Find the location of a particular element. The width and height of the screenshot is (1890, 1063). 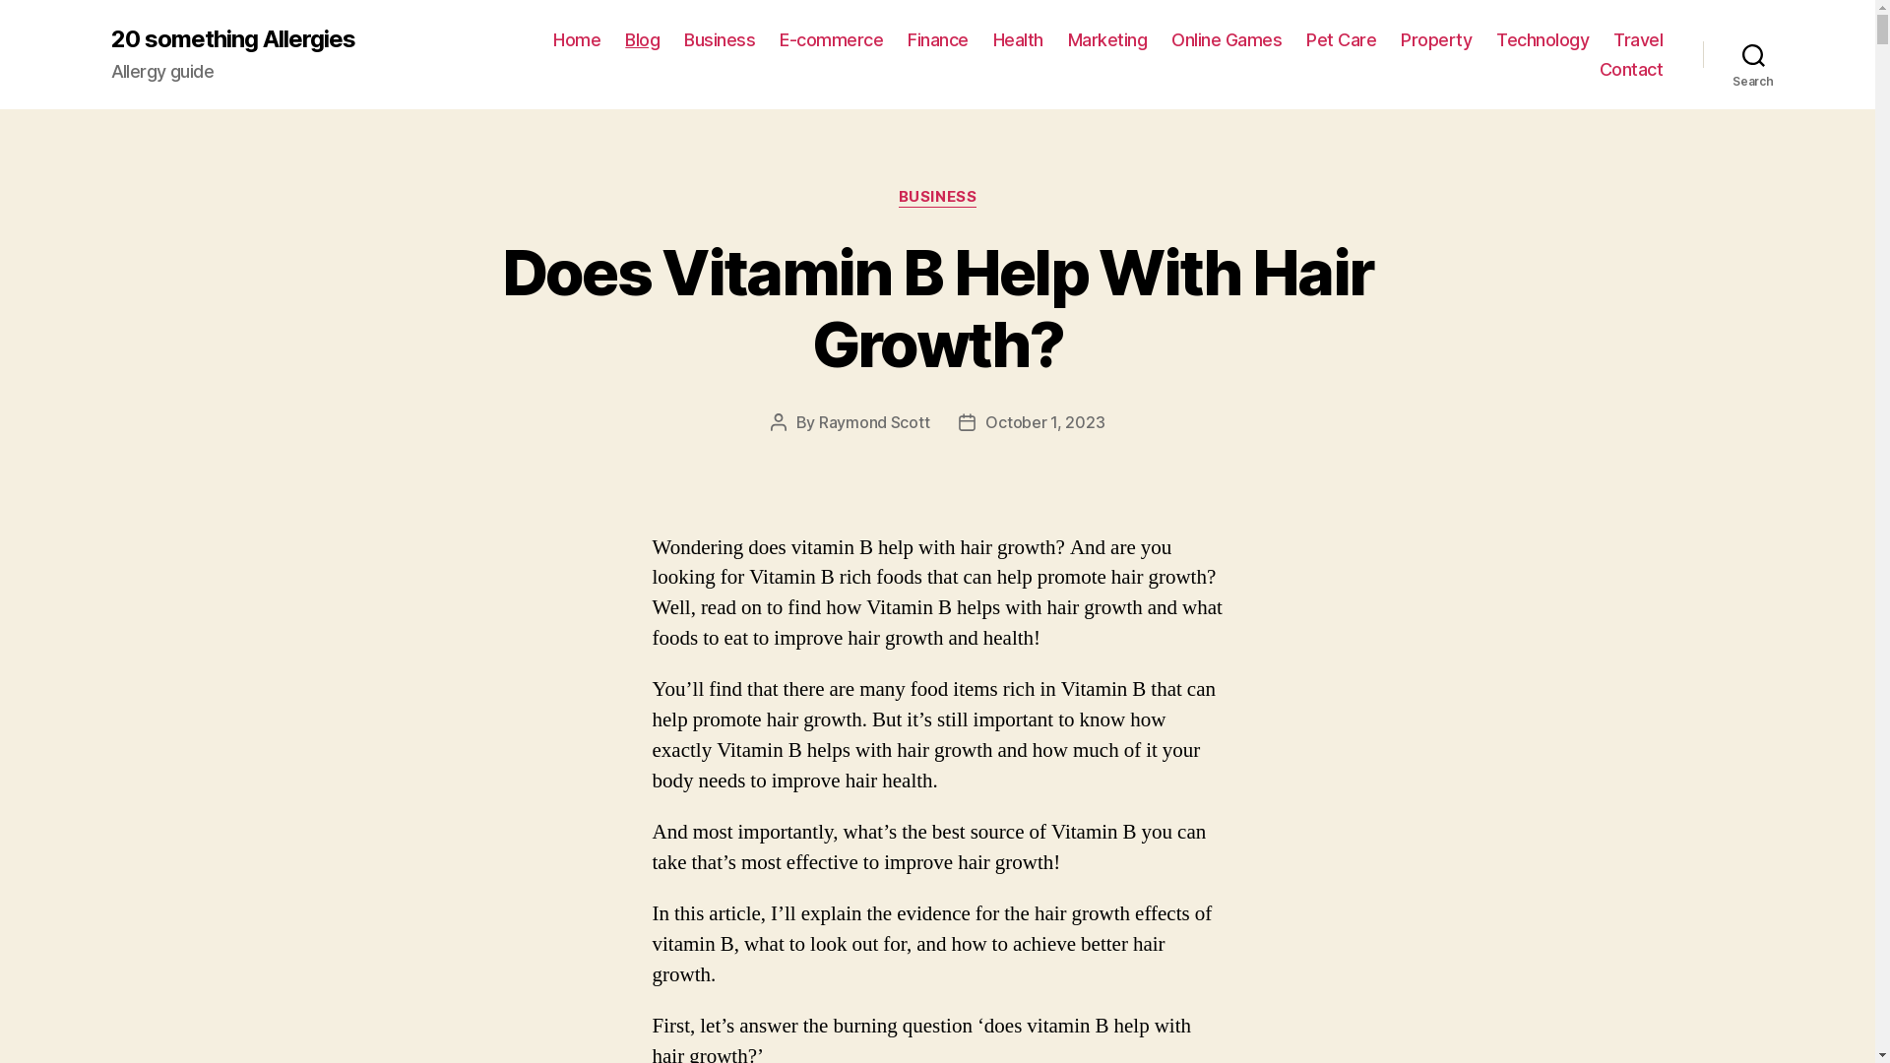

Finance is located at coordinates (937, 40).